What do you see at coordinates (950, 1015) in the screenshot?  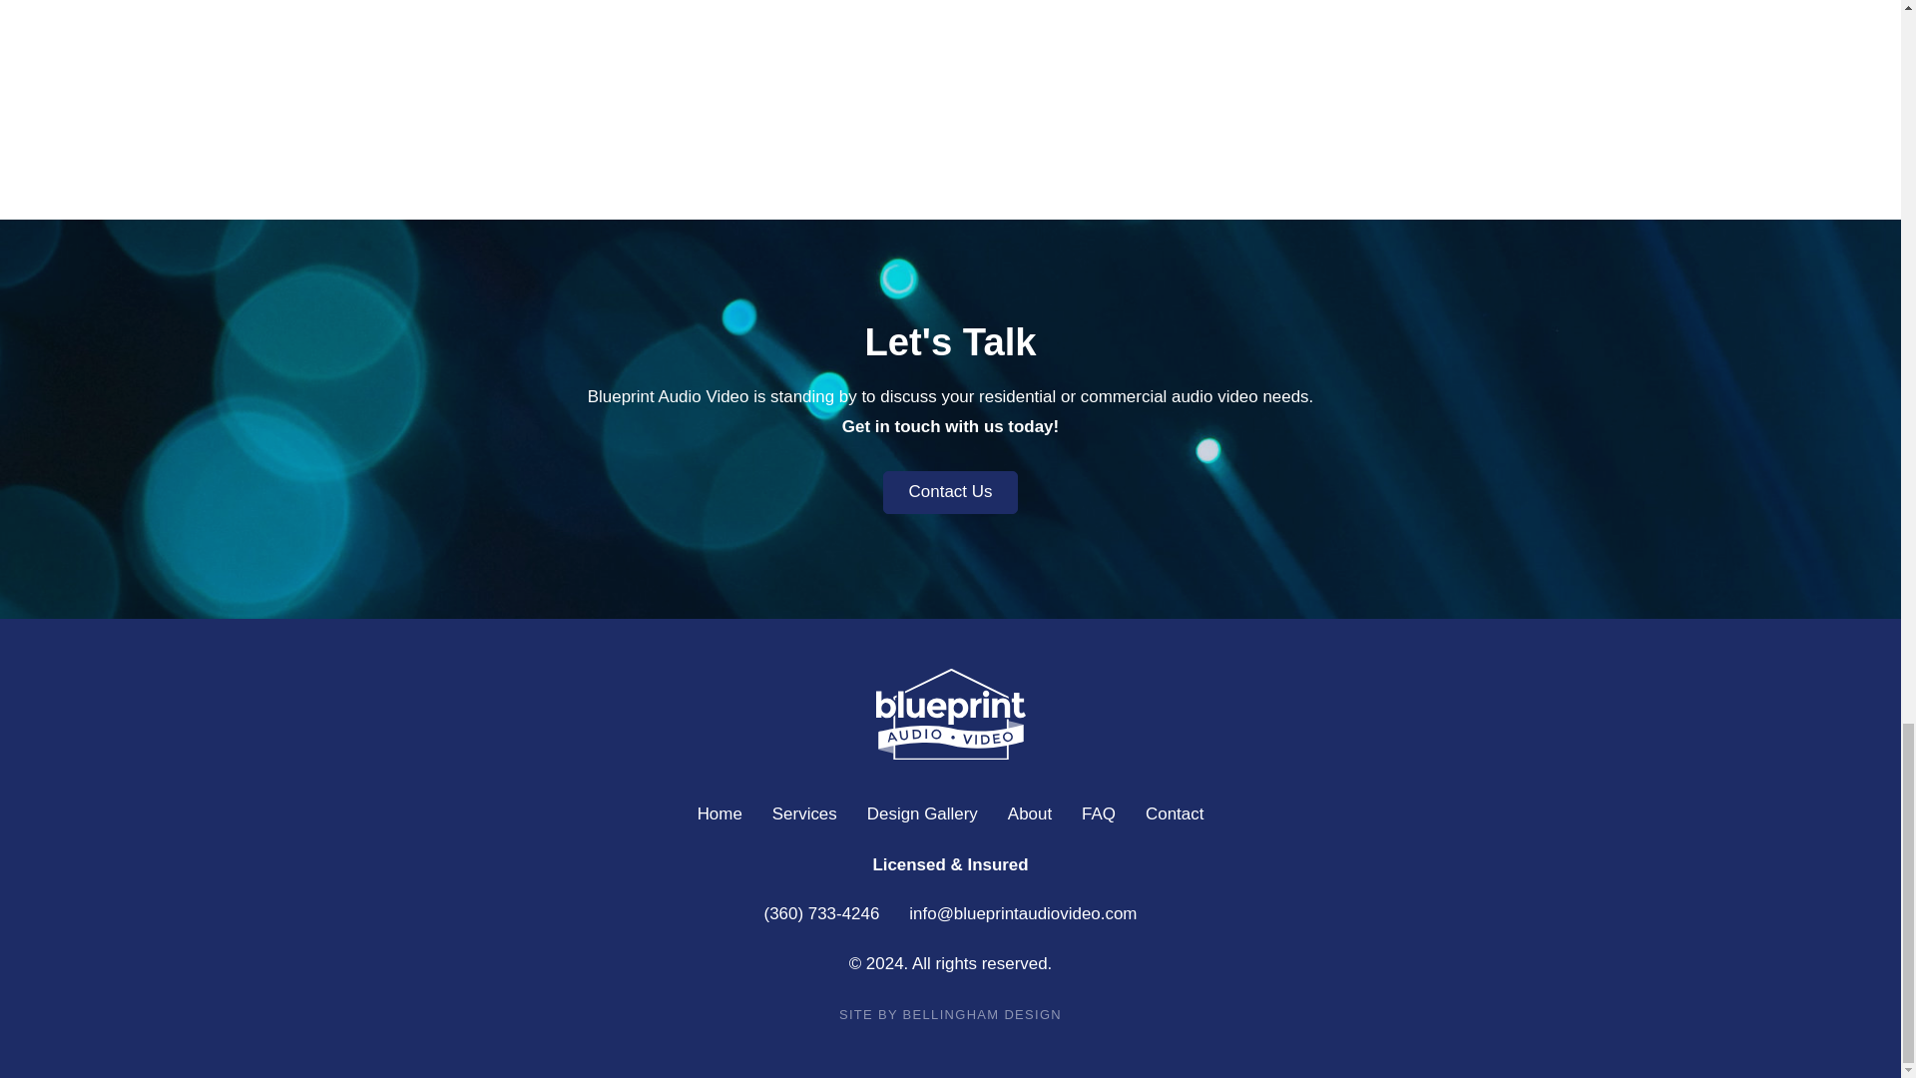 I see `SITE BY BELLINGHAM DESIGN` at bounding box center [950, 1015].